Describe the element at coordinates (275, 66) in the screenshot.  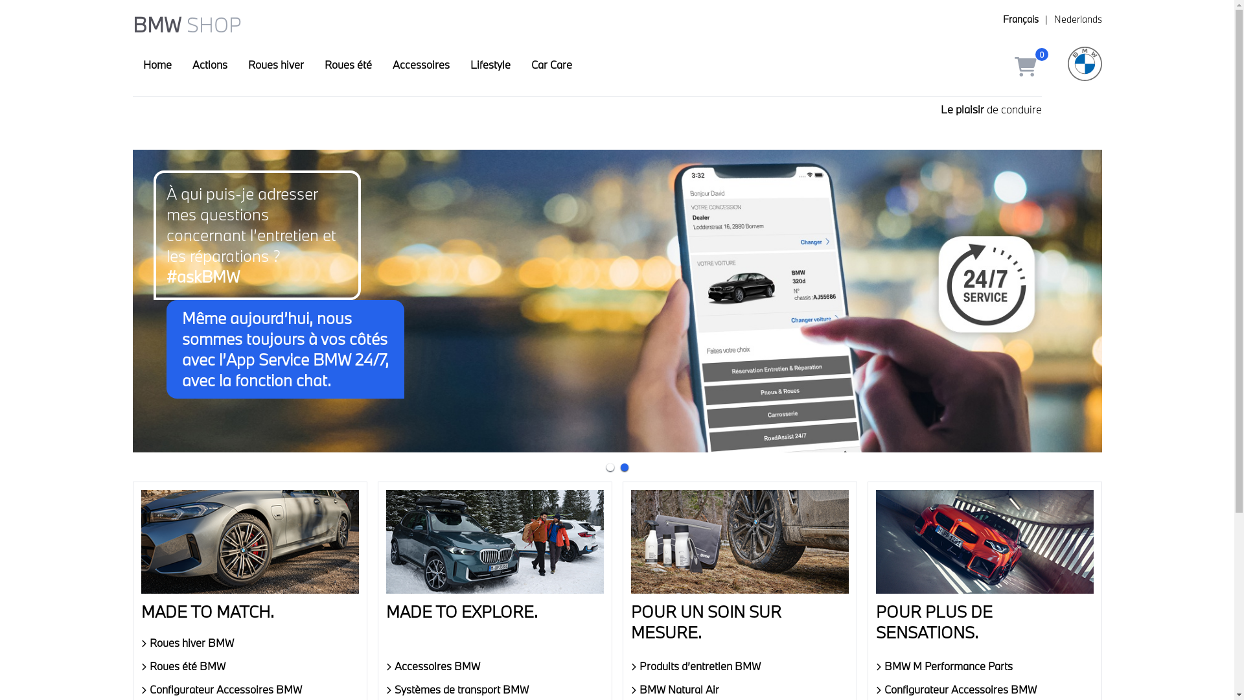
I see `Roues hiver` at that location.